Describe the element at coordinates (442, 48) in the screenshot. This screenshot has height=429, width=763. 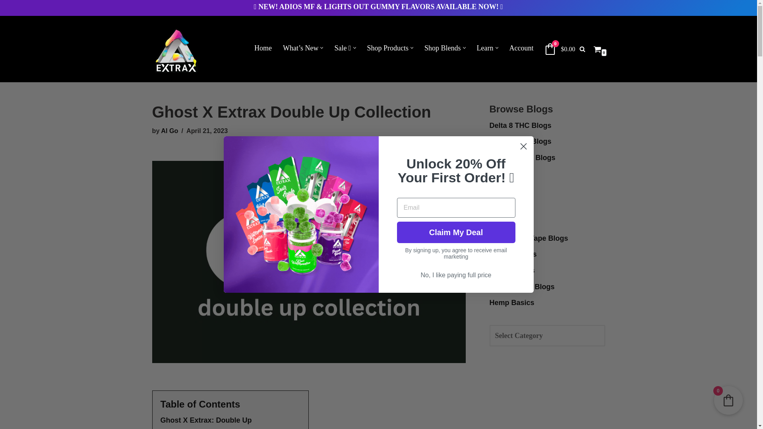
I see `Shop Blends` at that location.